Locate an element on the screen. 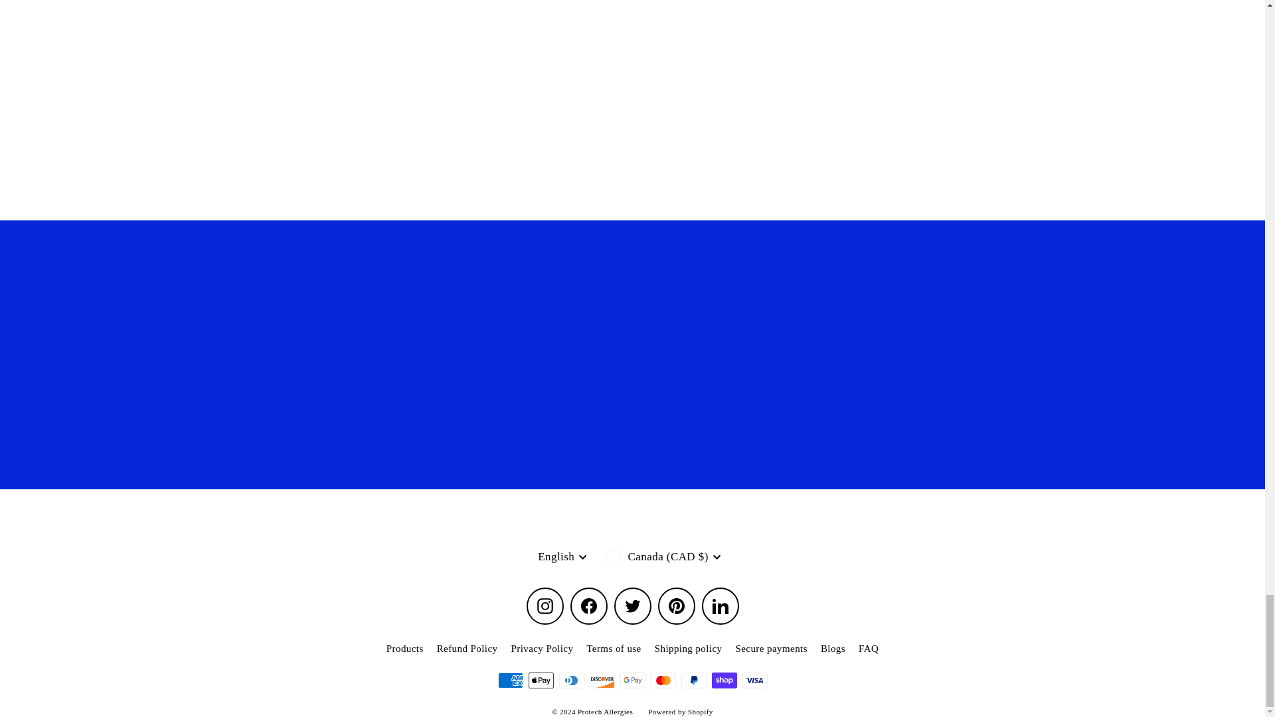 The height and width of the screenshot is (717, 1275). Protech Allergies on Facebook is located at coordinates (588, 605).